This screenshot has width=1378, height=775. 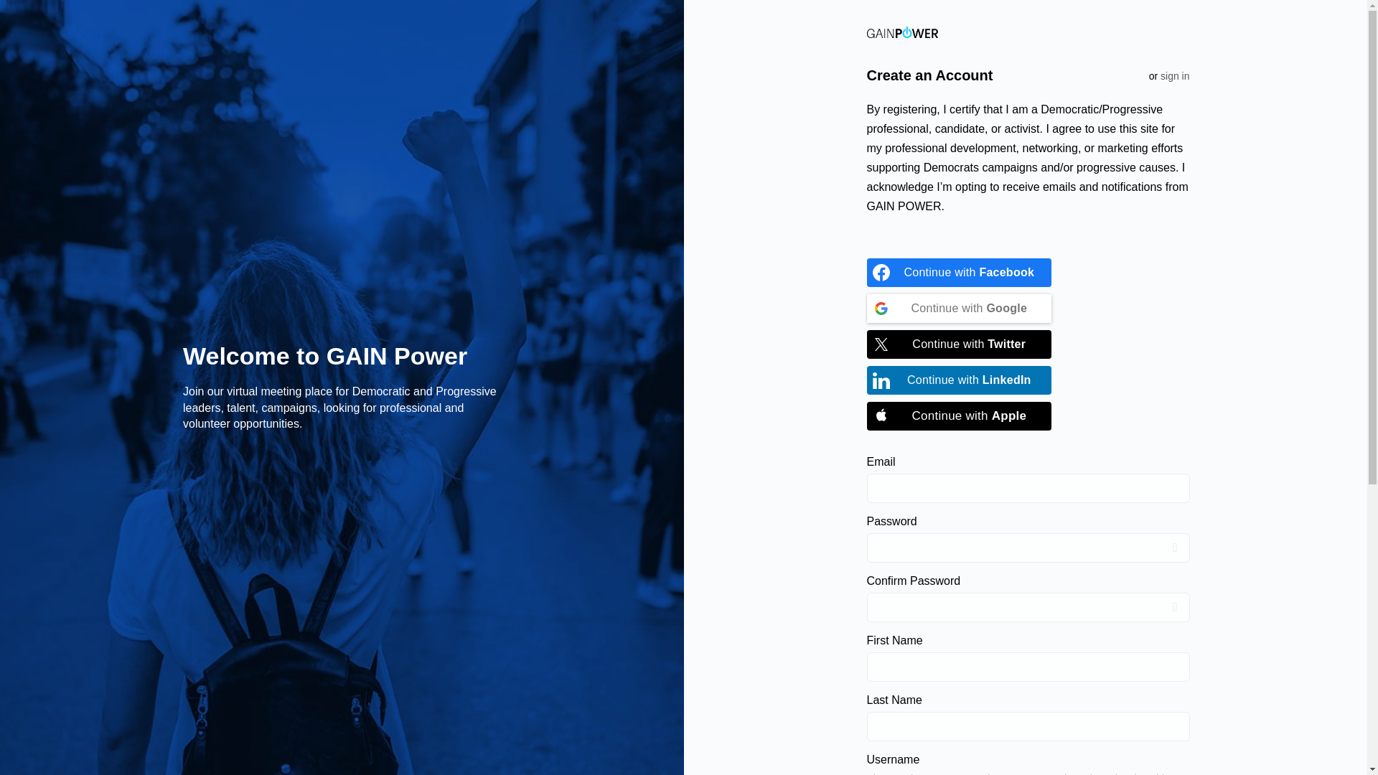 I want to click on sign in, so click(x=1174, y=76).